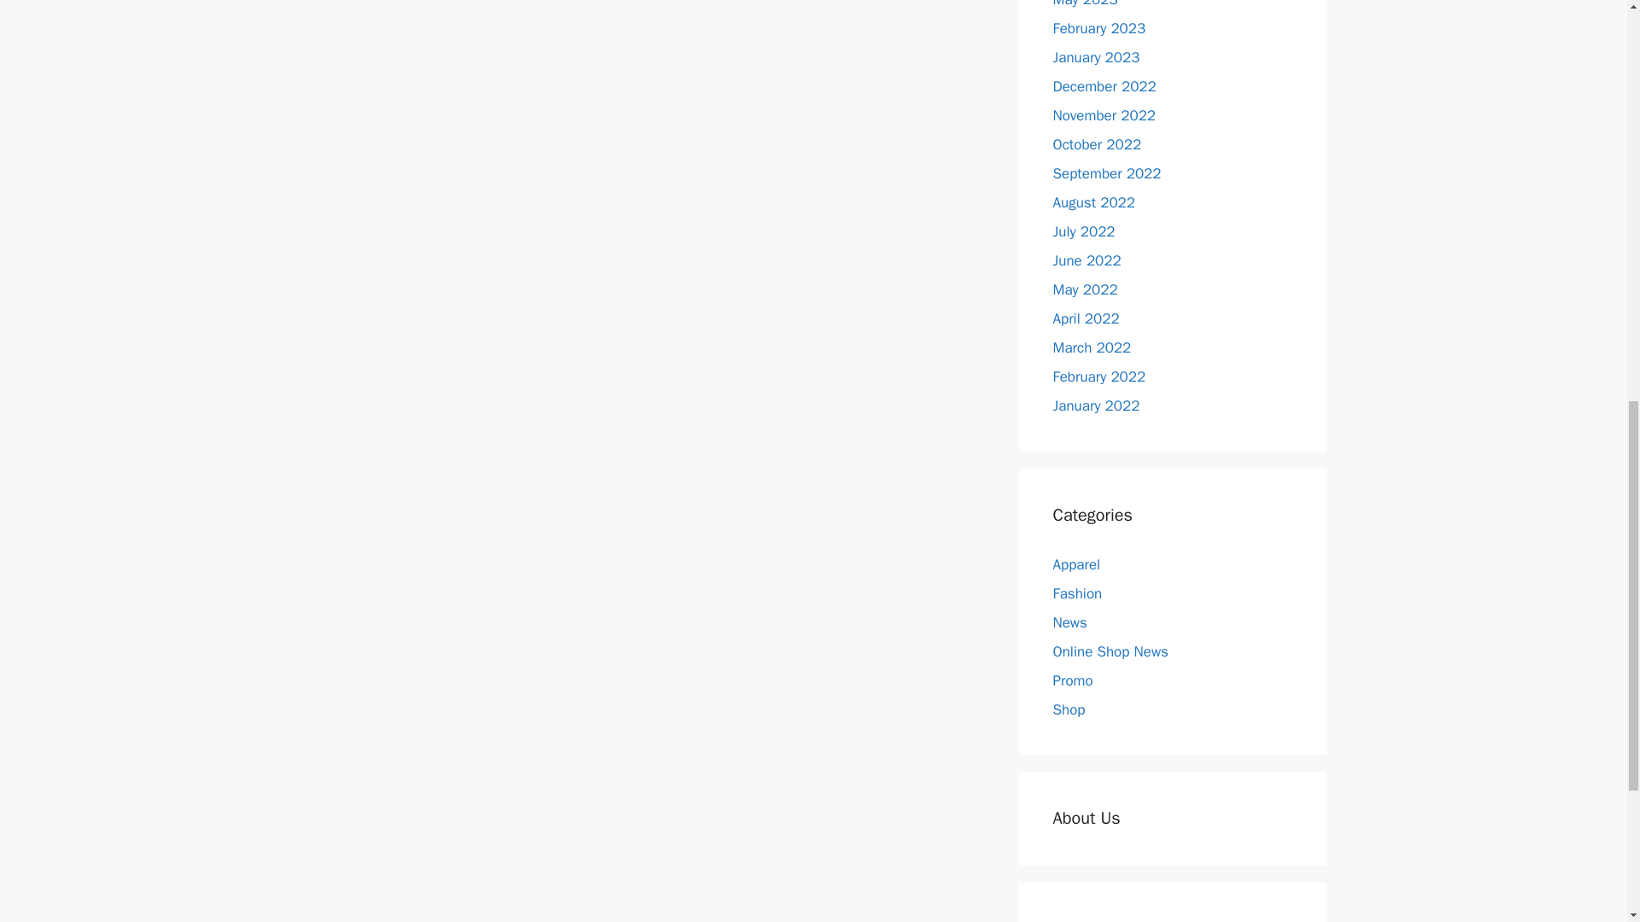  Describe the element at coordinates (1096, 57) in the screenshot. I see `January 2023` at that location.